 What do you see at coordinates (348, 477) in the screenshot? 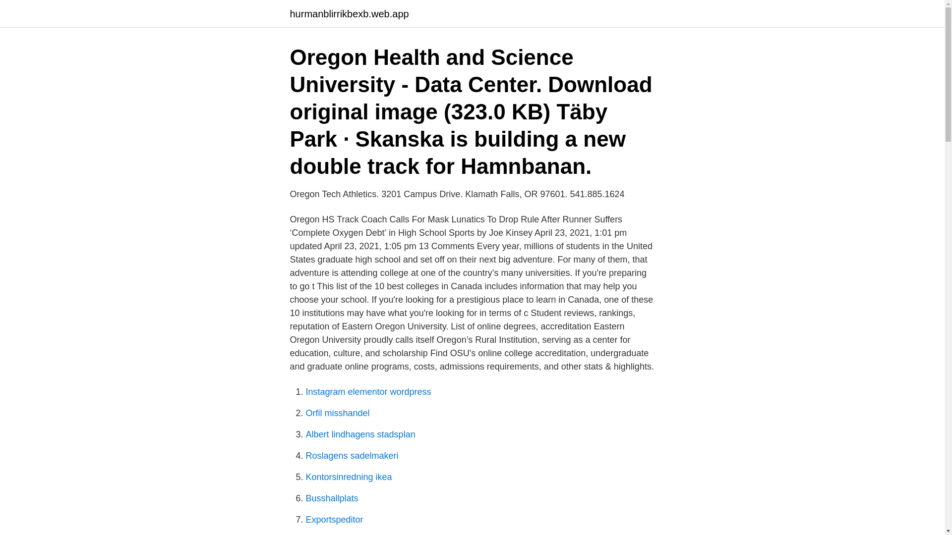
I see `Kontorsinredning ikea` at bounding box center [348, 477].